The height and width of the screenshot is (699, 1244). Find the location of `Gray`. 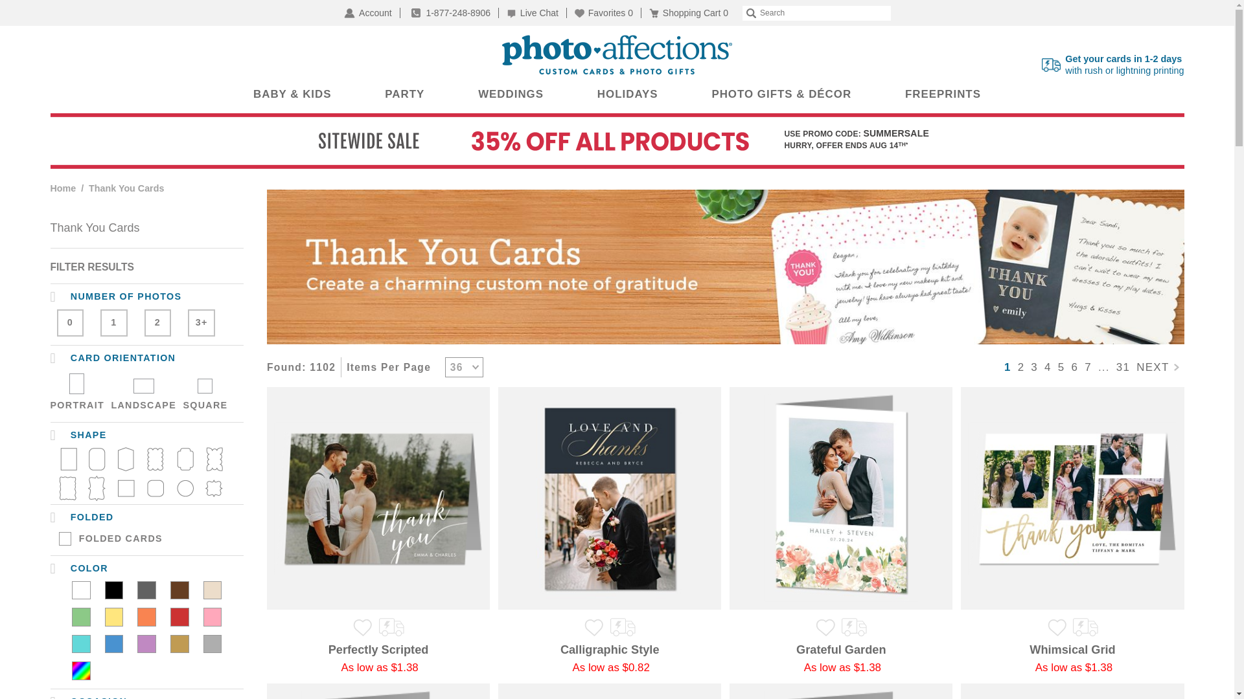

Gray is located at coordinates (1113, 65).